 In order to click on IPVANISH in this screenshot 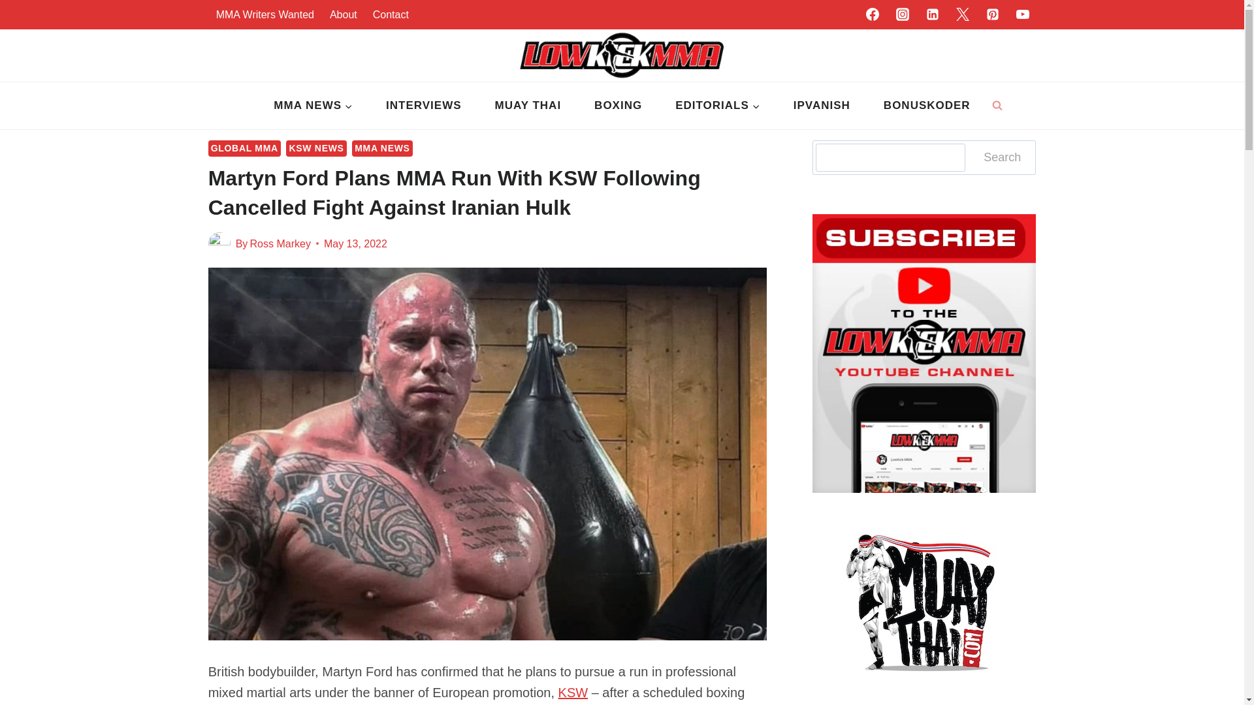, I will do `click(821, 106)`.